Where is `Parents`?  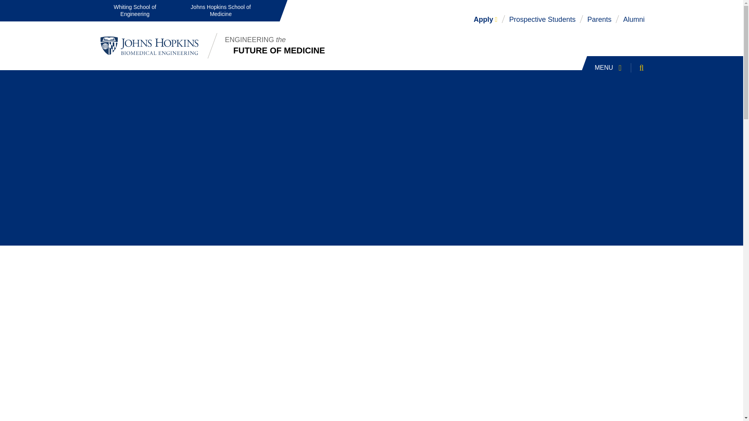 Parents is located at coordinates (8, 5).